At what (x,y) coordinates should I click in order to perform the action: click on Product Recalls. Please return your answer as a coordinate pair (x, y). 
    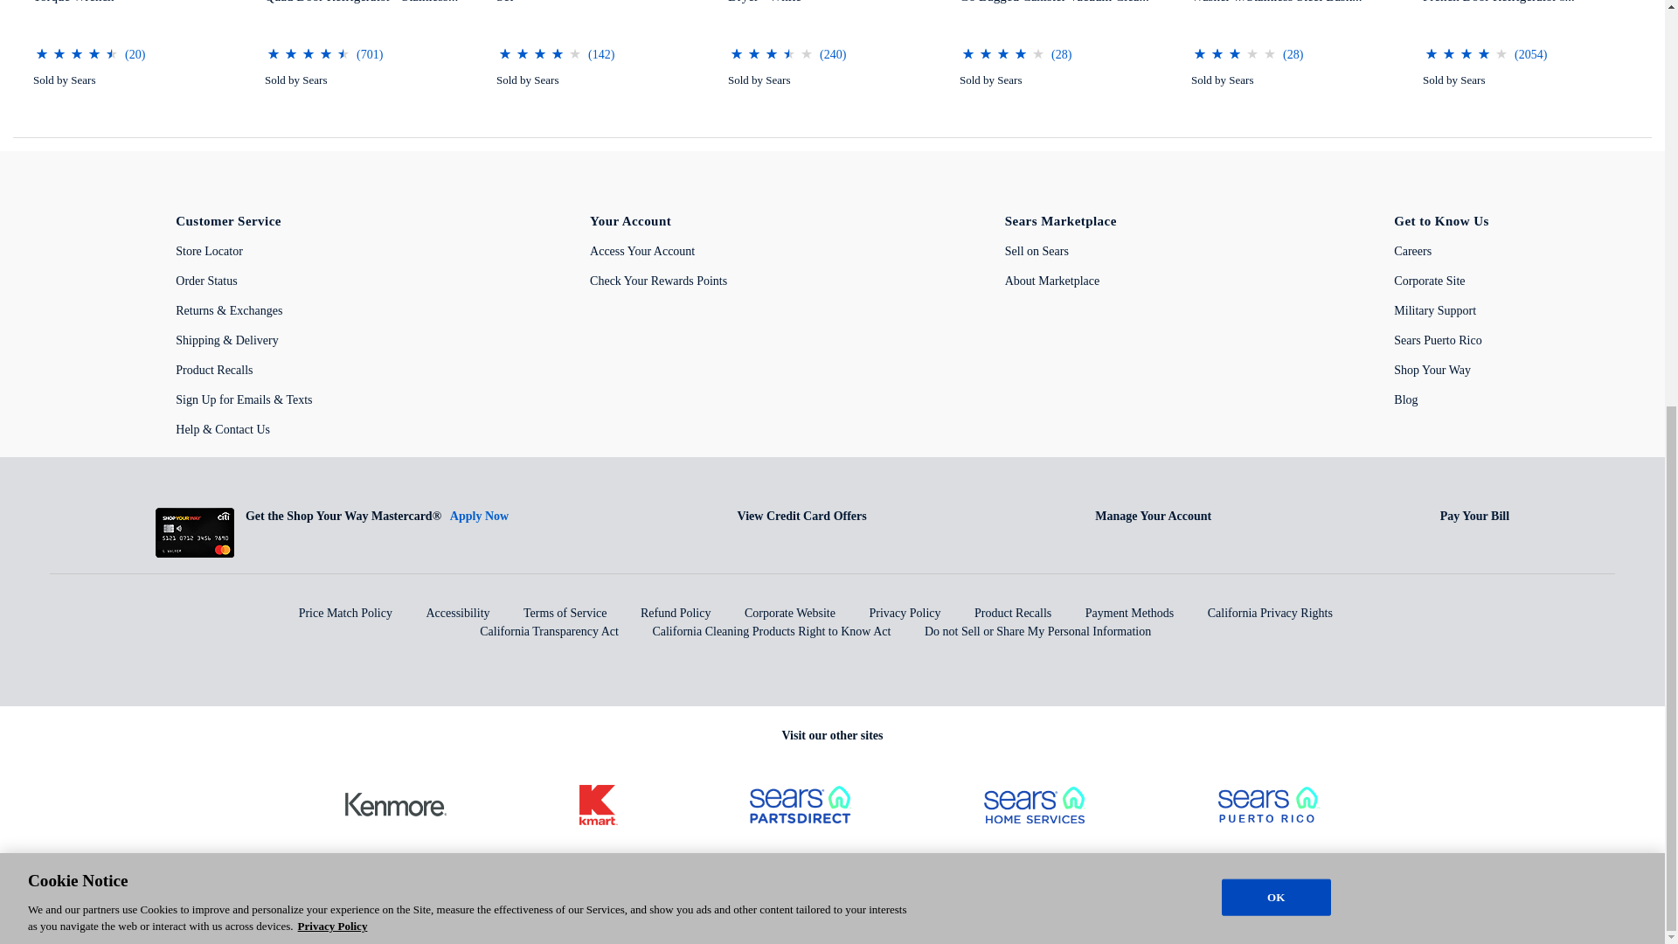
    Looking at the image, I should click on (214, 369).